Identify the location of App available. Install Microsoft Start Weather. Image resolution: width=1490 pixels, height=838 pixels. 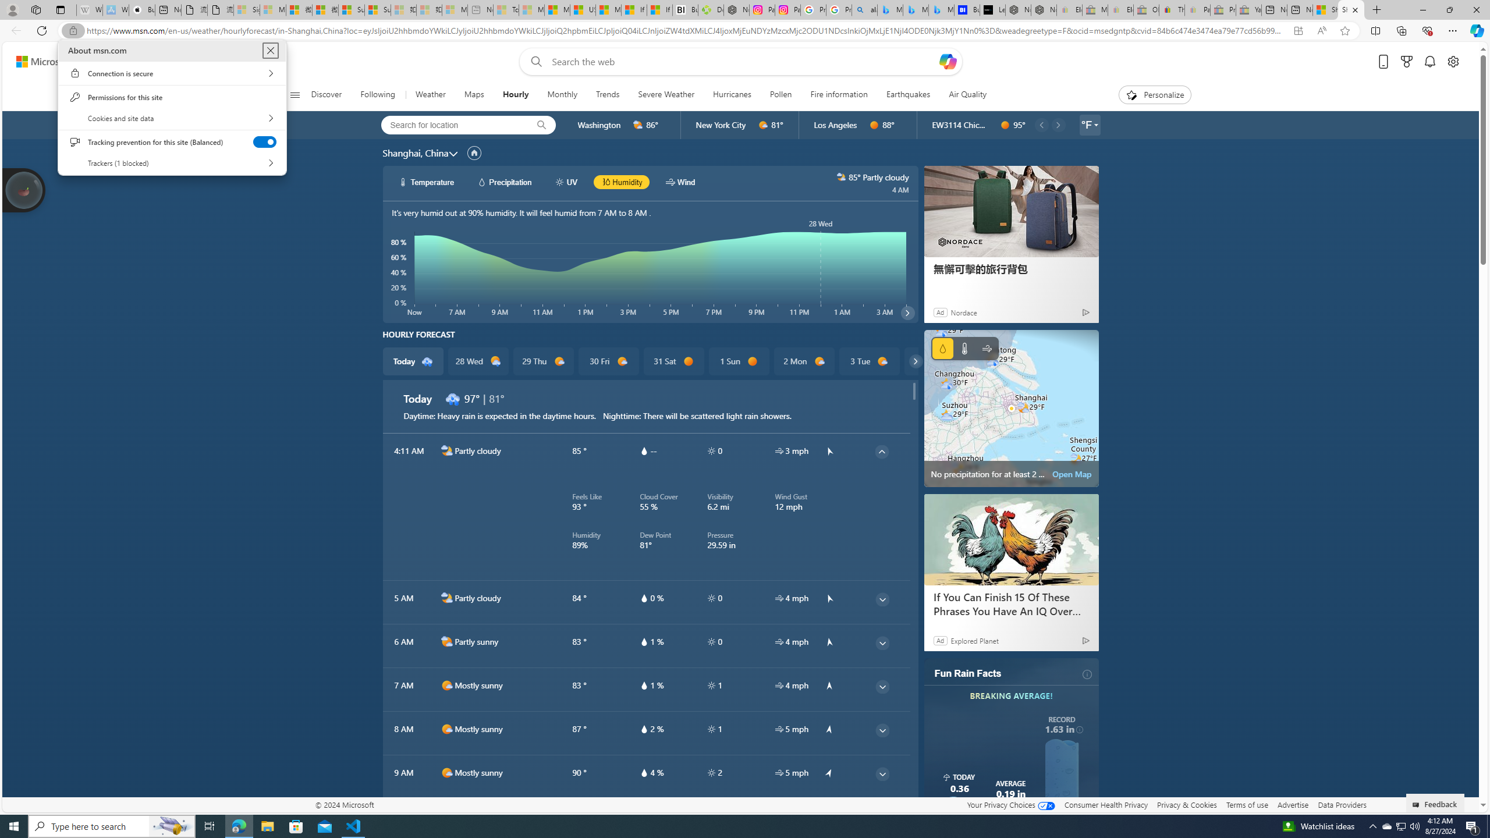
(1298, 31).